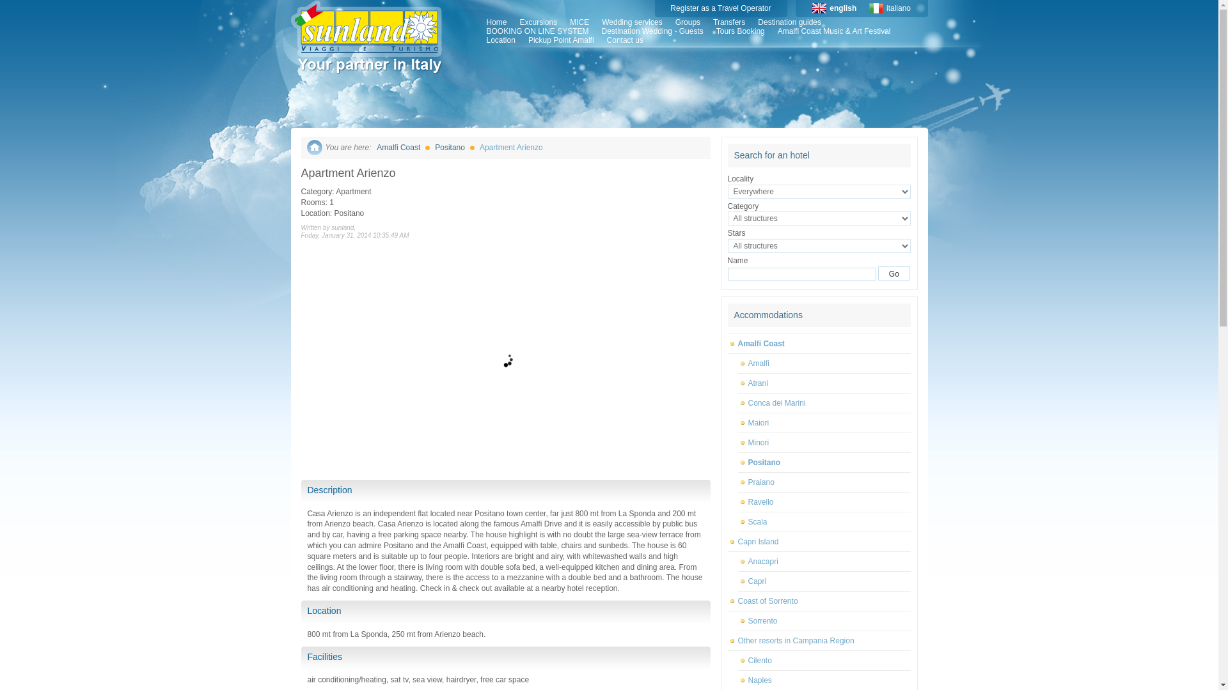  What do you see at coordinates (824, 581) in the screenshot?
I see `Capri` at bounding box center [824, 581].